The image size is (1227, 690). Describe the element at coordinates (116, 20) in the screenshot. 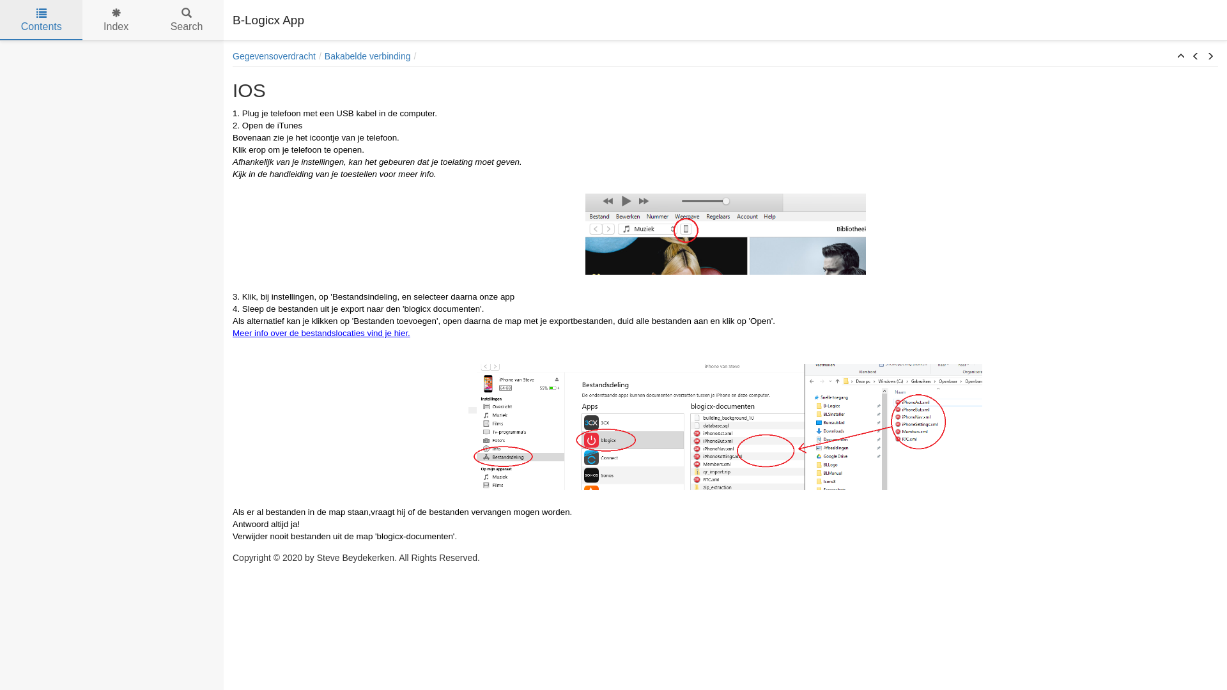

I see `Index` at that location.